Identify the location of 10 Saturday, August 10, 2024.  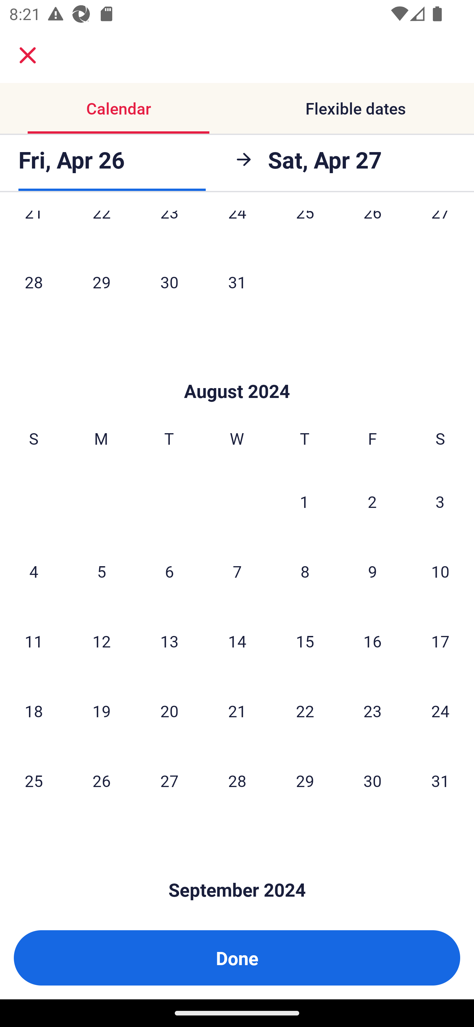
(440, 571).